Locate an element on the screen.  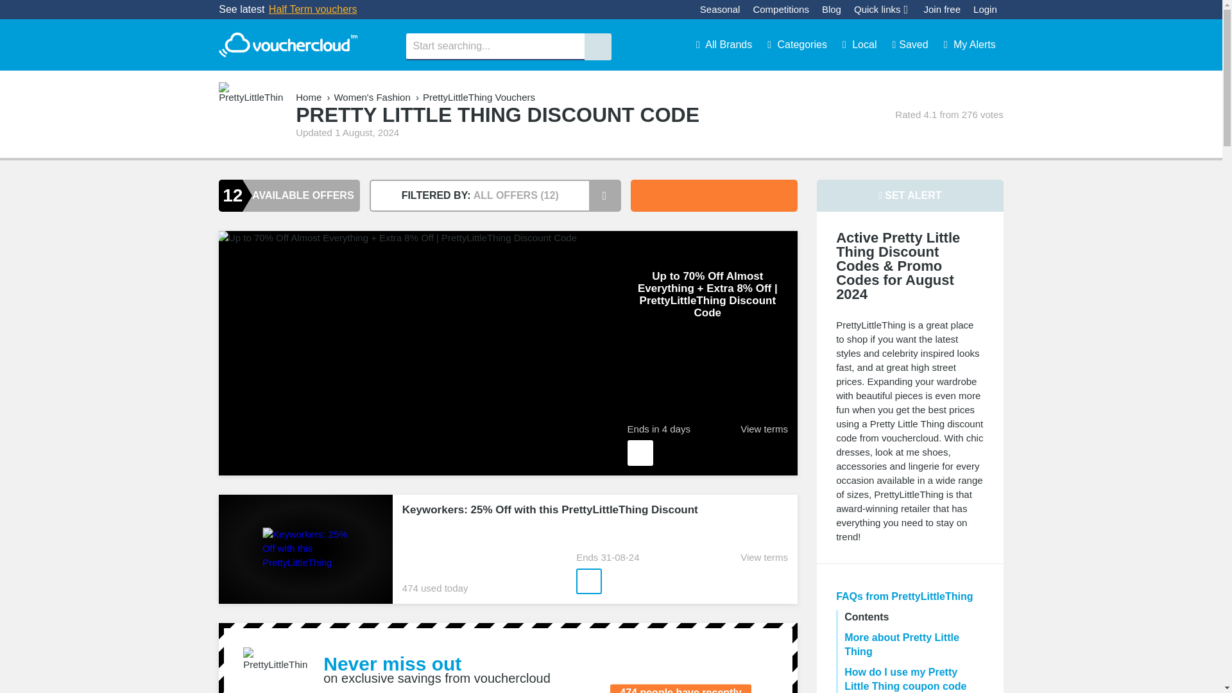
SEARCH is located at coordinates (597, 46).